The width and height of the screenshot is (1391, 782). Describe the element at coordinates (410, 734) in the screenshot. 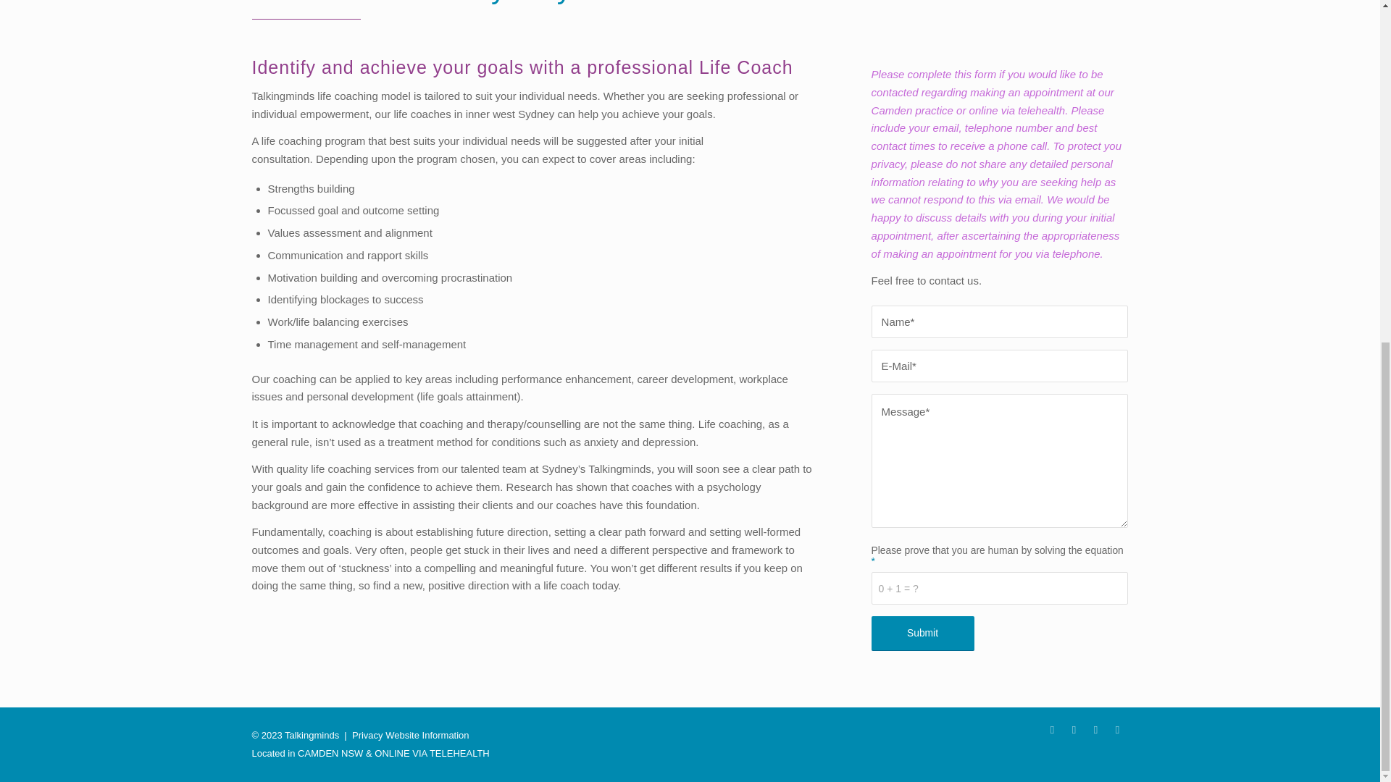

I see `Privacy Website Information` at that location.